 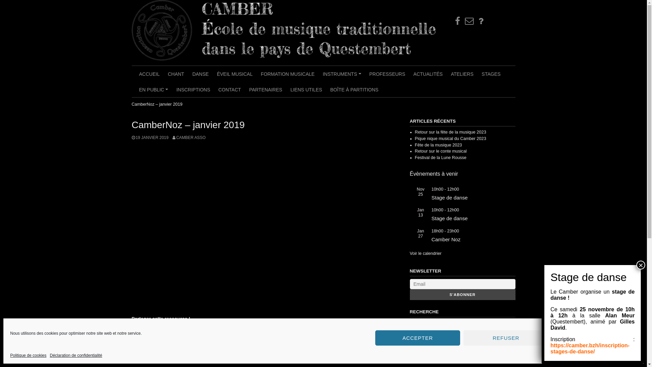 What do you see at coordinates (463, 327) in the screenshot?
I see `Recherche pour :` at bounding box center [463, 327].